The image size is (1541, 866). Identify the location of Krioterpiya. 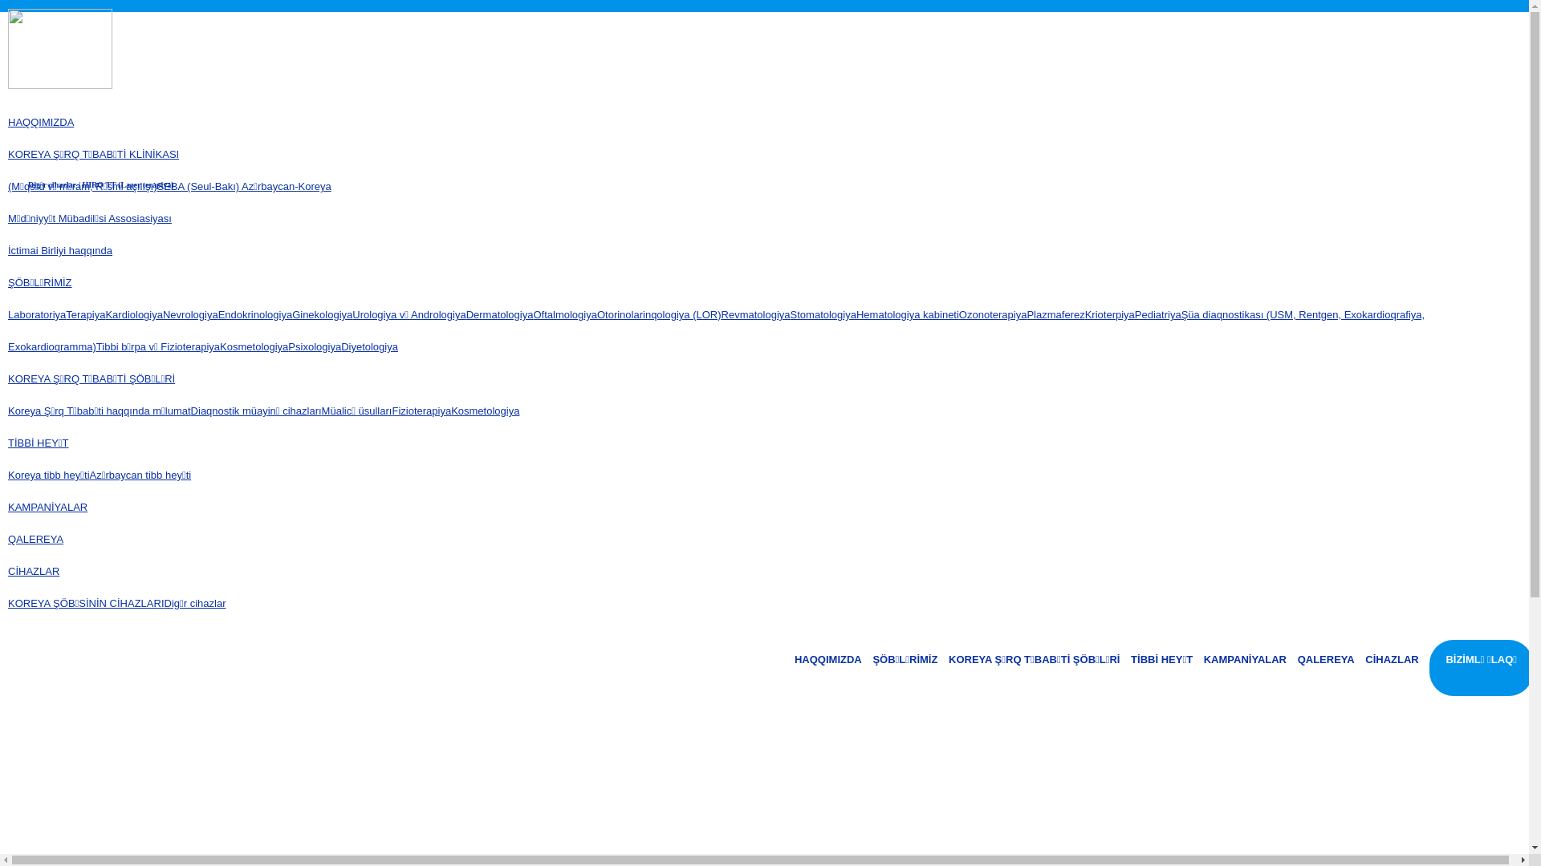
(1110, 314).